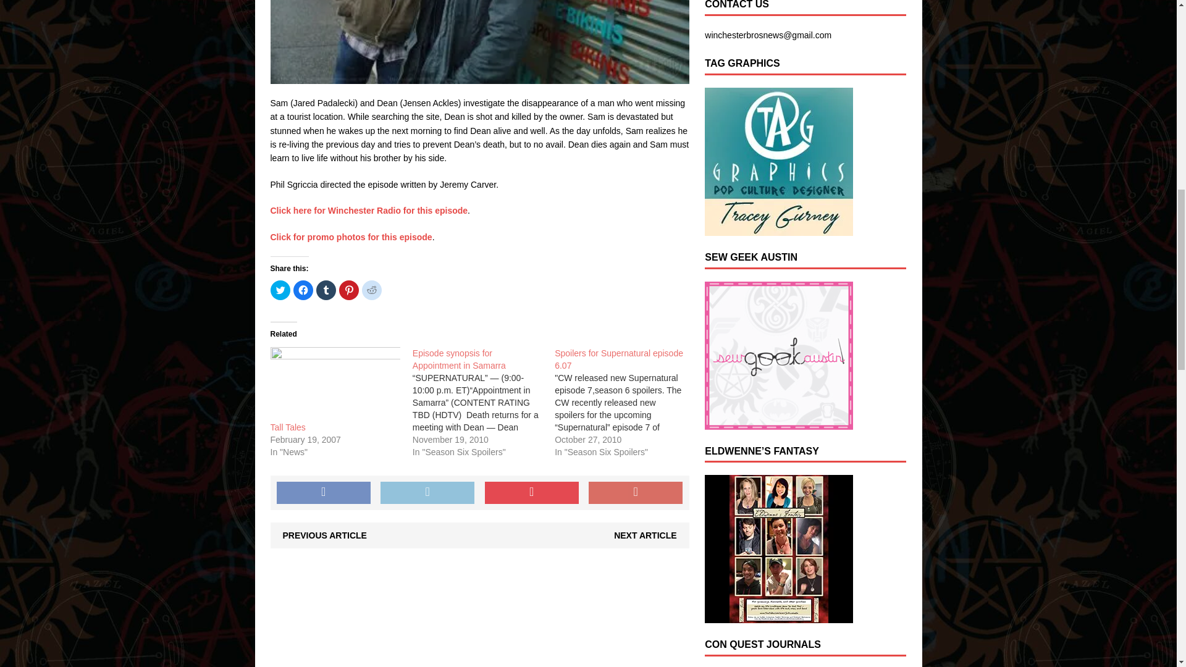 The image size is (1186, 667). I want to click on Click to share on Tumblr, so click(326, 290).